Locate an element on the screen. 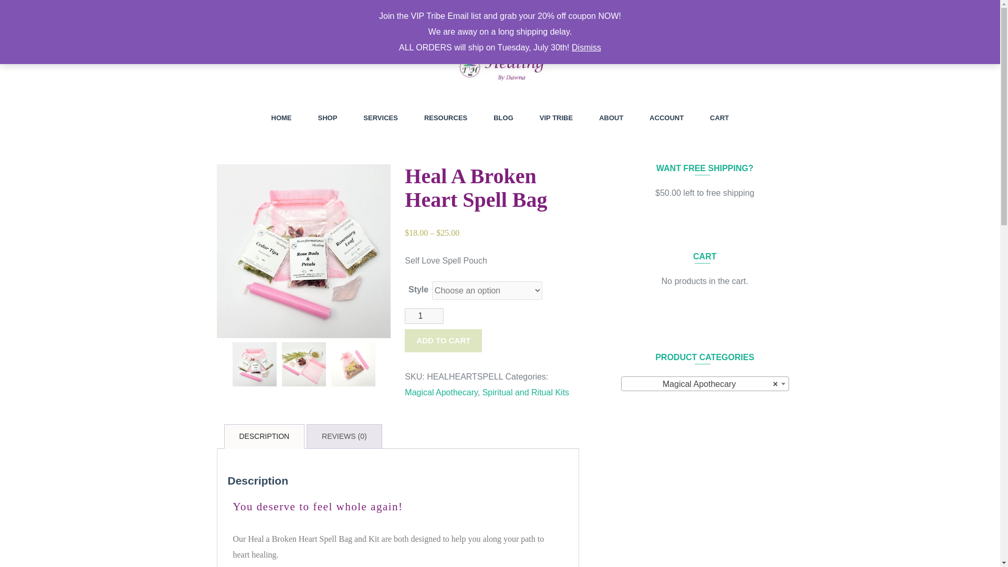 The width and height of the screenshot is (1008, 567). youtube is located at coordinates (246, 10).